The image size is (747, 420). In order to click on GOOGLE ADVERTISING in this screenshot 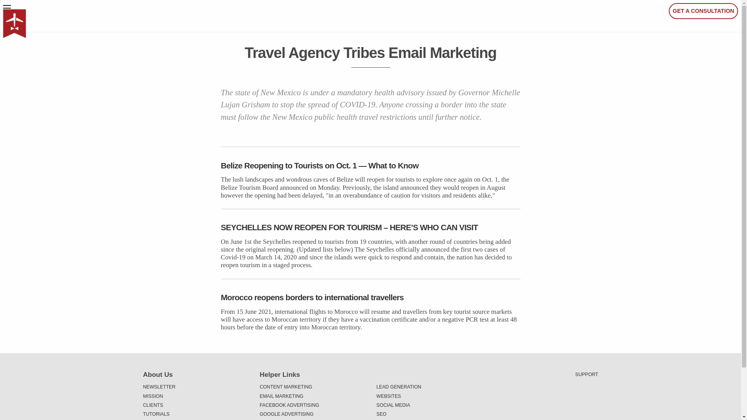, I will do `click(312, 414)`.